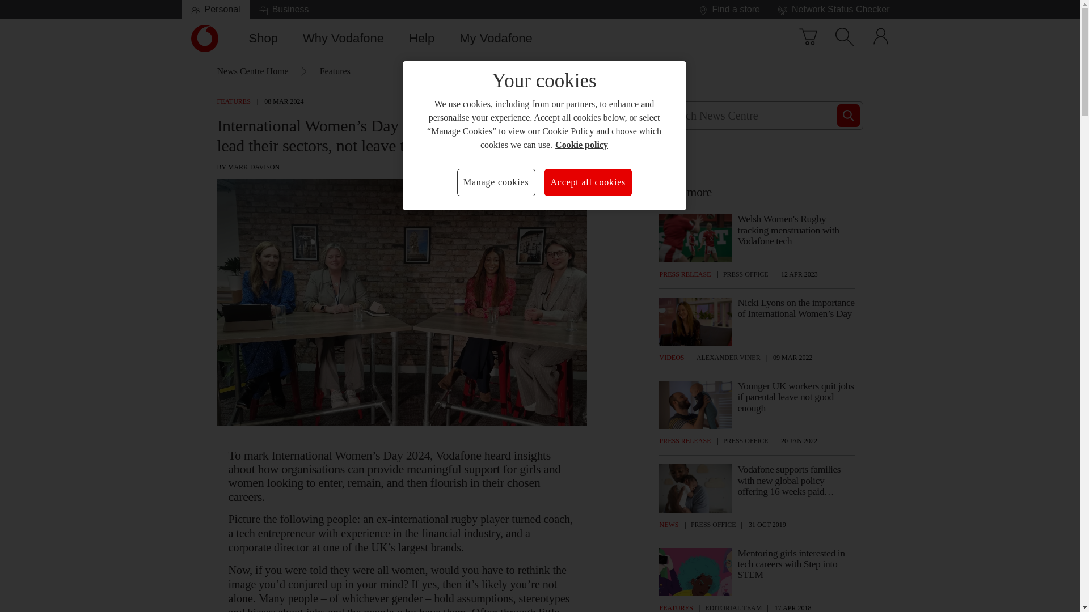 This screenshot has width=1089, height=612. What do you see at coordinates (496, 38) in the screenshot?
I see `Welsh Women's Rugby tracking menstruation with Vodafone tech` at bounding box center [496, 38].